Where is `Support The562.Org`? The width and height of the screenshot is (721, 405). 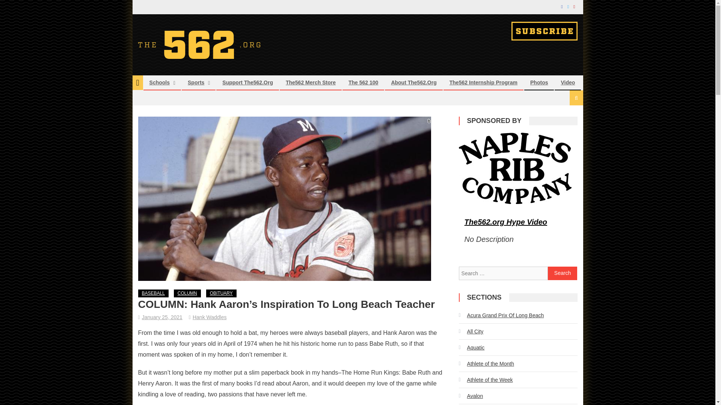
Support The562.Org is located at coordinates (247, 82).